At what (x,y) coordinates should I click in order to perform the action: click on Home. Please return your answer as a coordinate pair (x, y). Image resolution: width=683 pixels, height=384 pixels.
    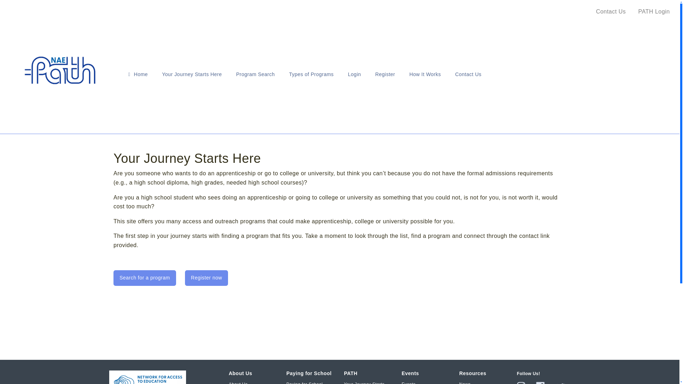
    Looking at the image, I should click on (138, 74).